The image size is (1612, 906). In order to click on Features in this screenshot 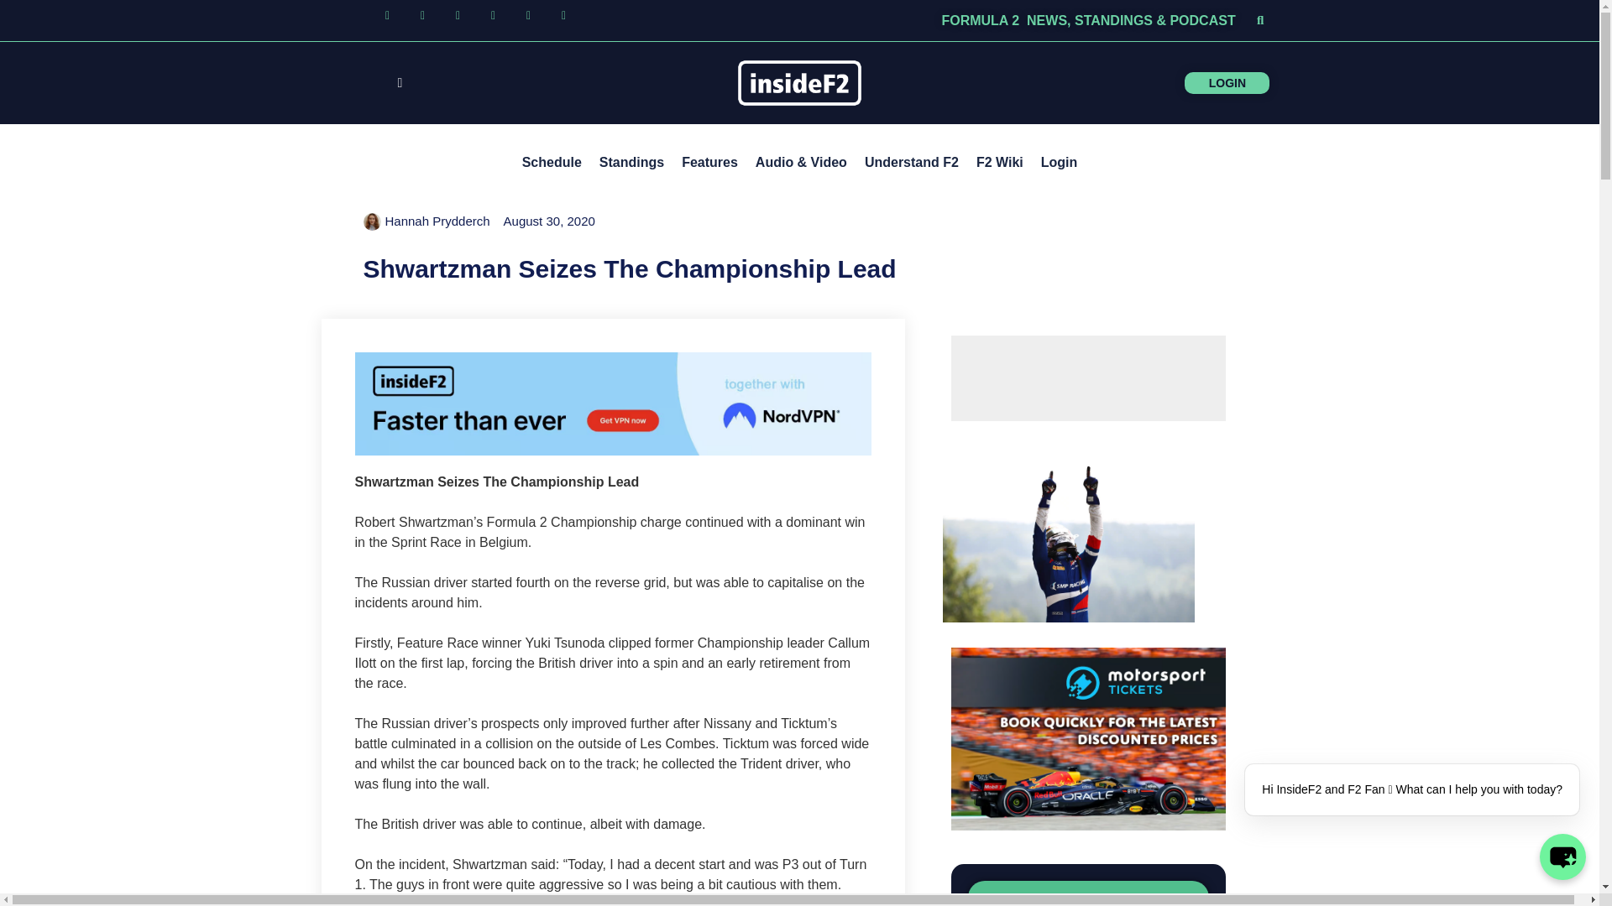, I will do `click(709, 163)`.